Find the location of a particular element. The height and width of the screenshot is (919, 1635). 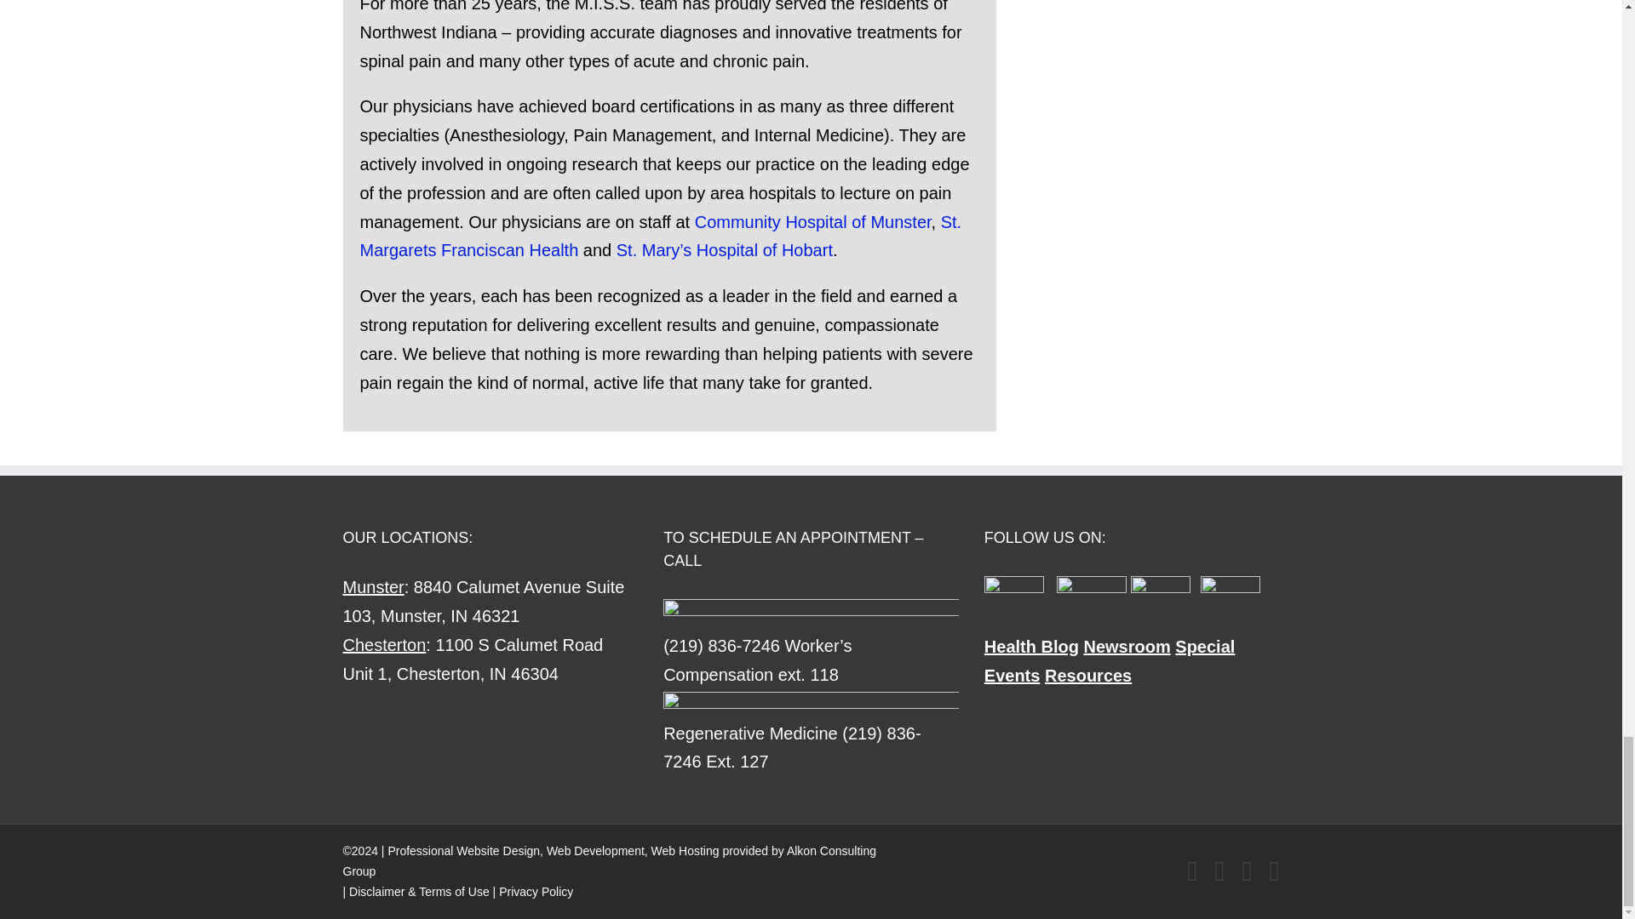

Instagram is located at coordinates (1273, 871).